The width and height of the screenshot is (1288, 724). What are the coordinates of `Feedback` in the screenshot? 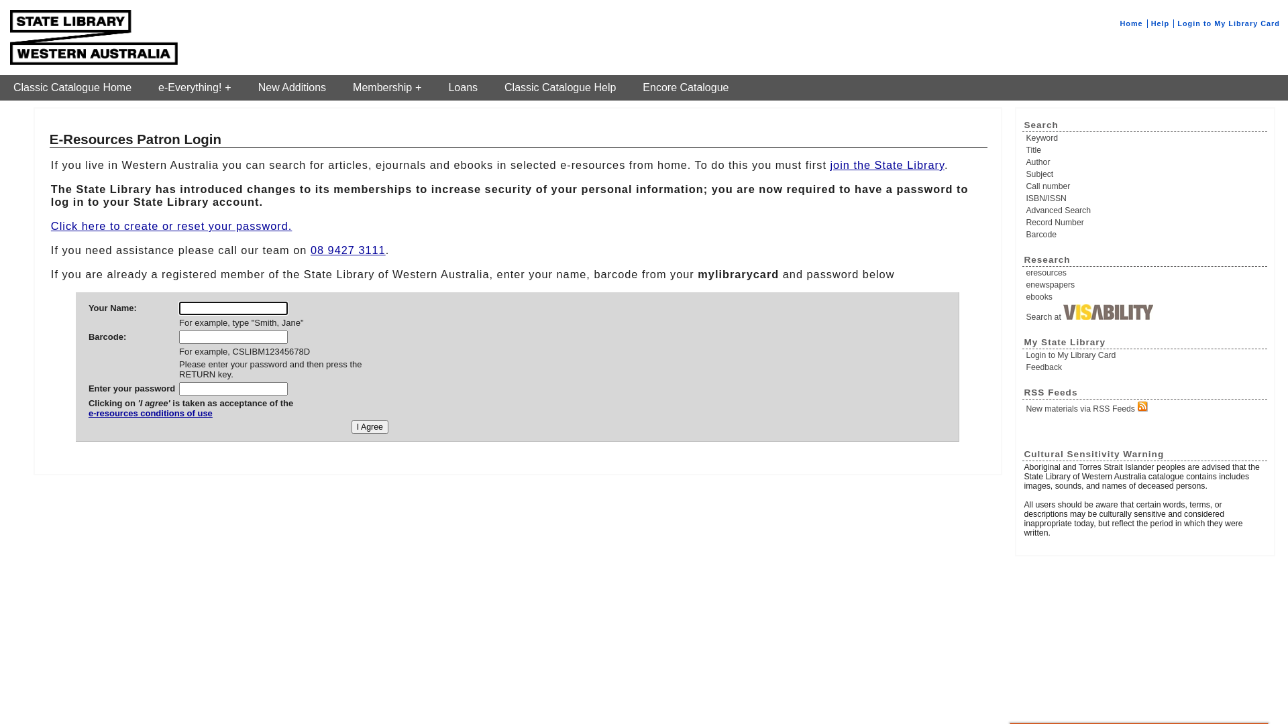 It's located at (1146, 367).